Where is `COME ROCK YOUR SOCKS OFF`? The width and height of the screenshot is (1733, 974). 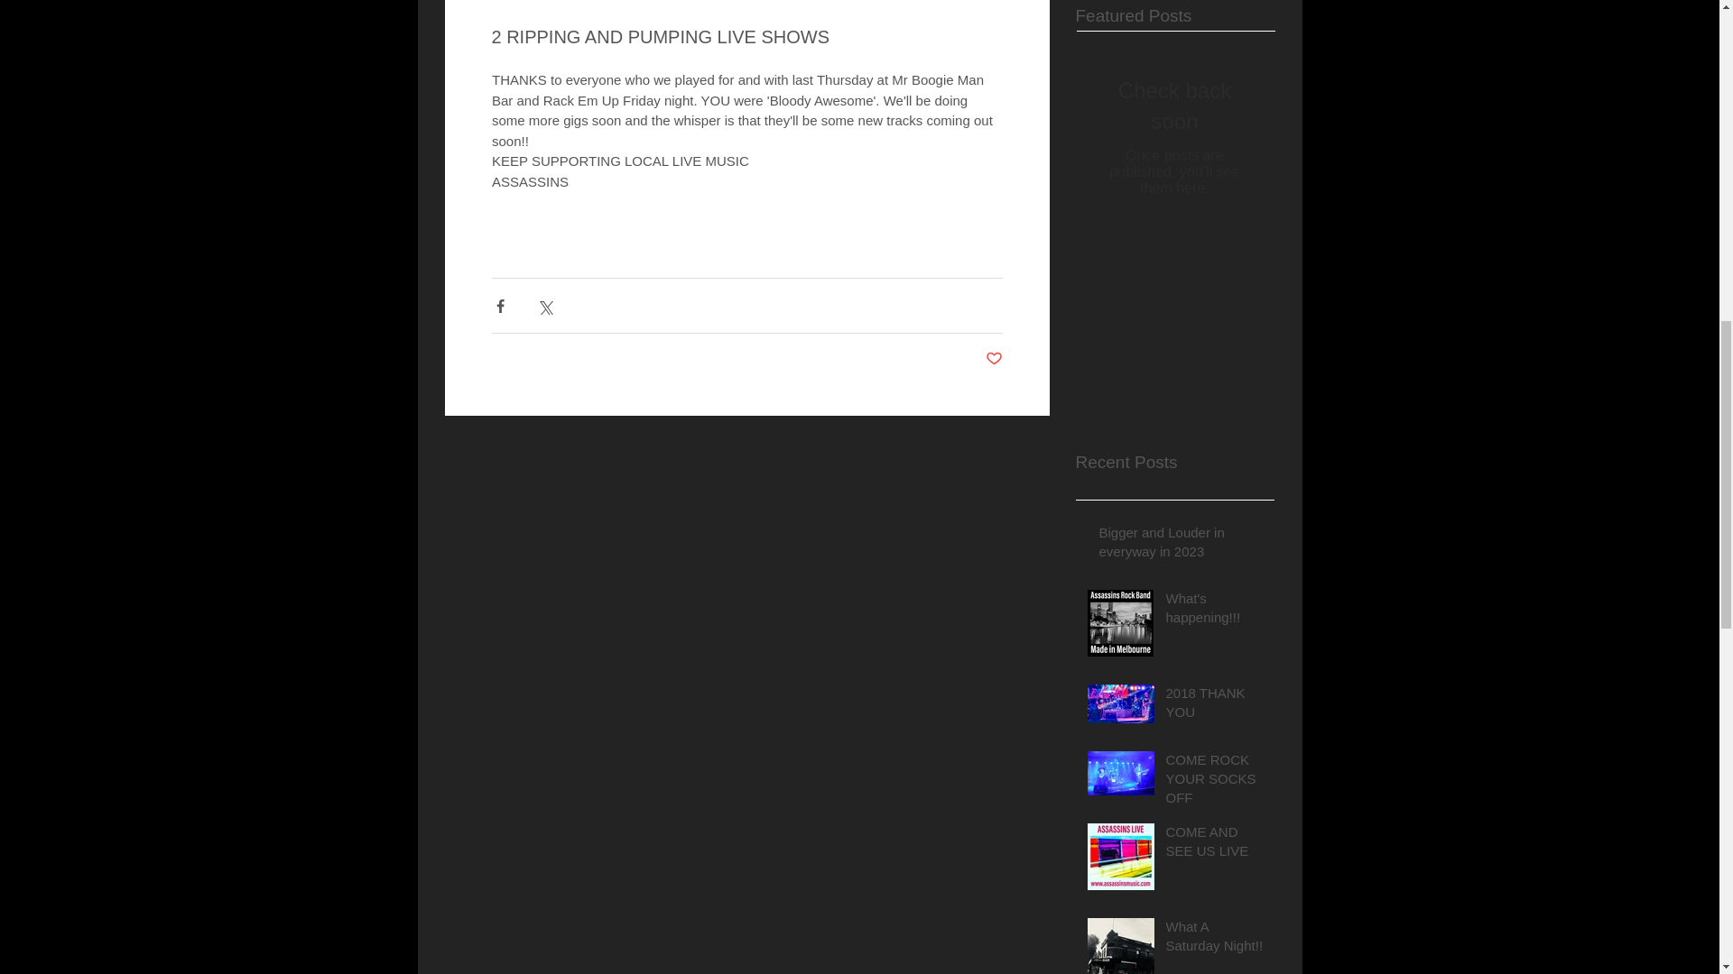 COME ROCK YOUR SOCKS OFF is located at coordinates (1215, 781).